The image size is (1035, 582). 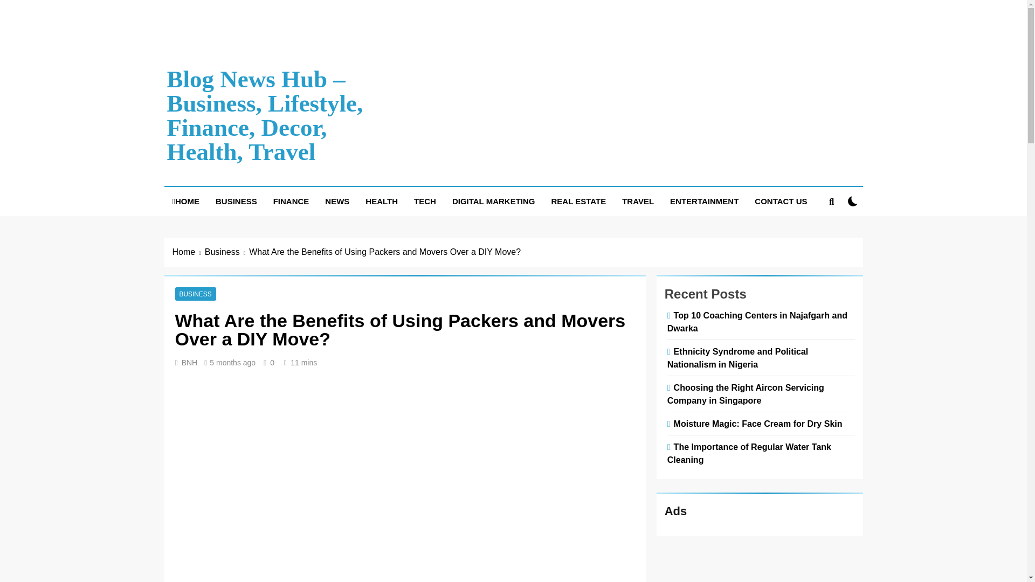 What do you see at coordinates (189, 252) in the screenshot?
I see `Home` at bounding box center [189, 252].